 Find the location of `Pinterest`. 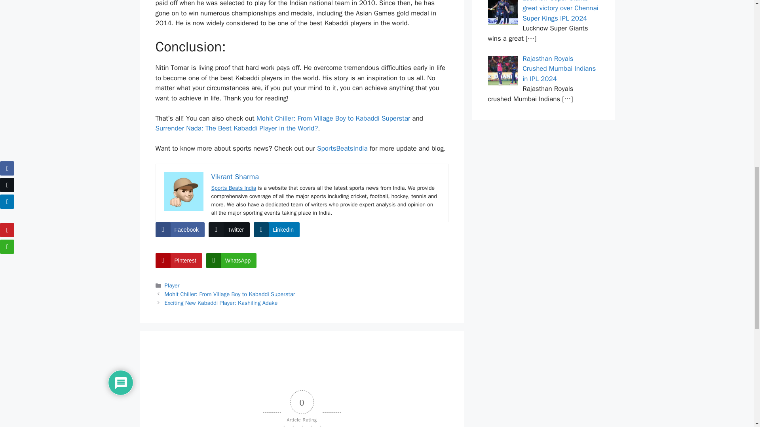

Pinterest is located at coordinates (178, 261).